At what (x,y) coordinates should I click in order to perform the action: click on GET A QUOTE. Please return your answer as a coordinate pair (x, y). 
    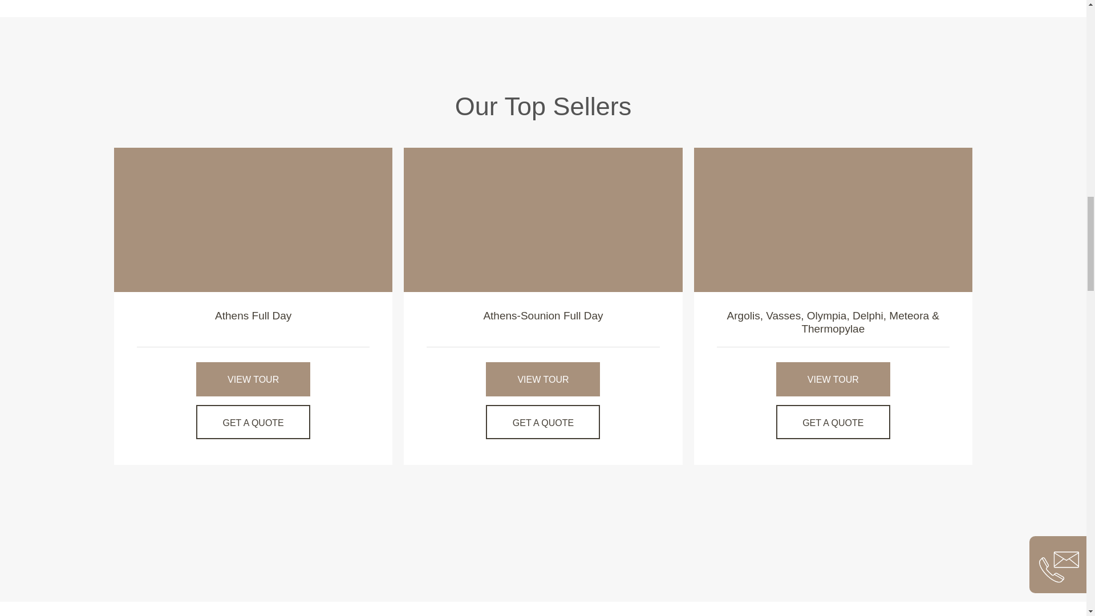
    Looking at the image, I should click on (543, 422).